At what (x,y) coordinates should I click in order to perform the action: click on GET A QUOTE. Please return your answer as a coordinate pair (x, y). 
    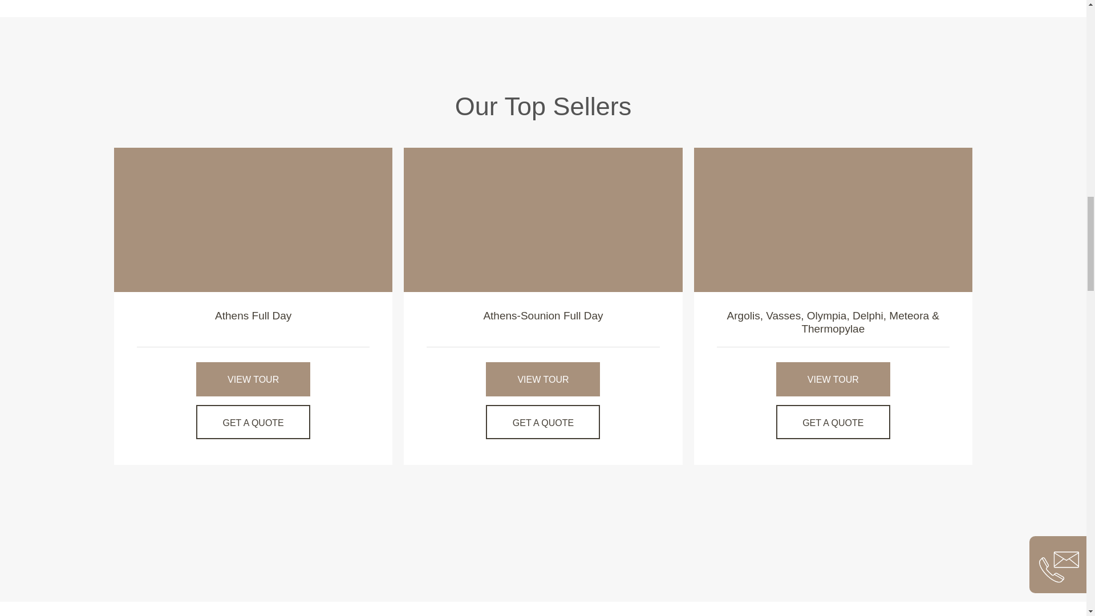
    Looking at the image, I should click on (543, 422).